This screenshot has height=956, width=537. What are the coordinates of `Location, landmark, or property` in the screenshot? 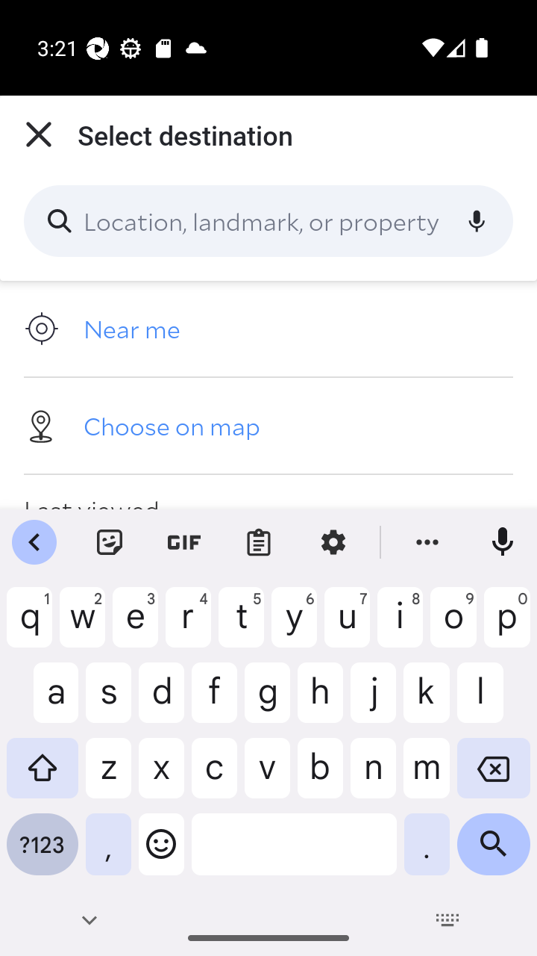 It's located at (268, 221).